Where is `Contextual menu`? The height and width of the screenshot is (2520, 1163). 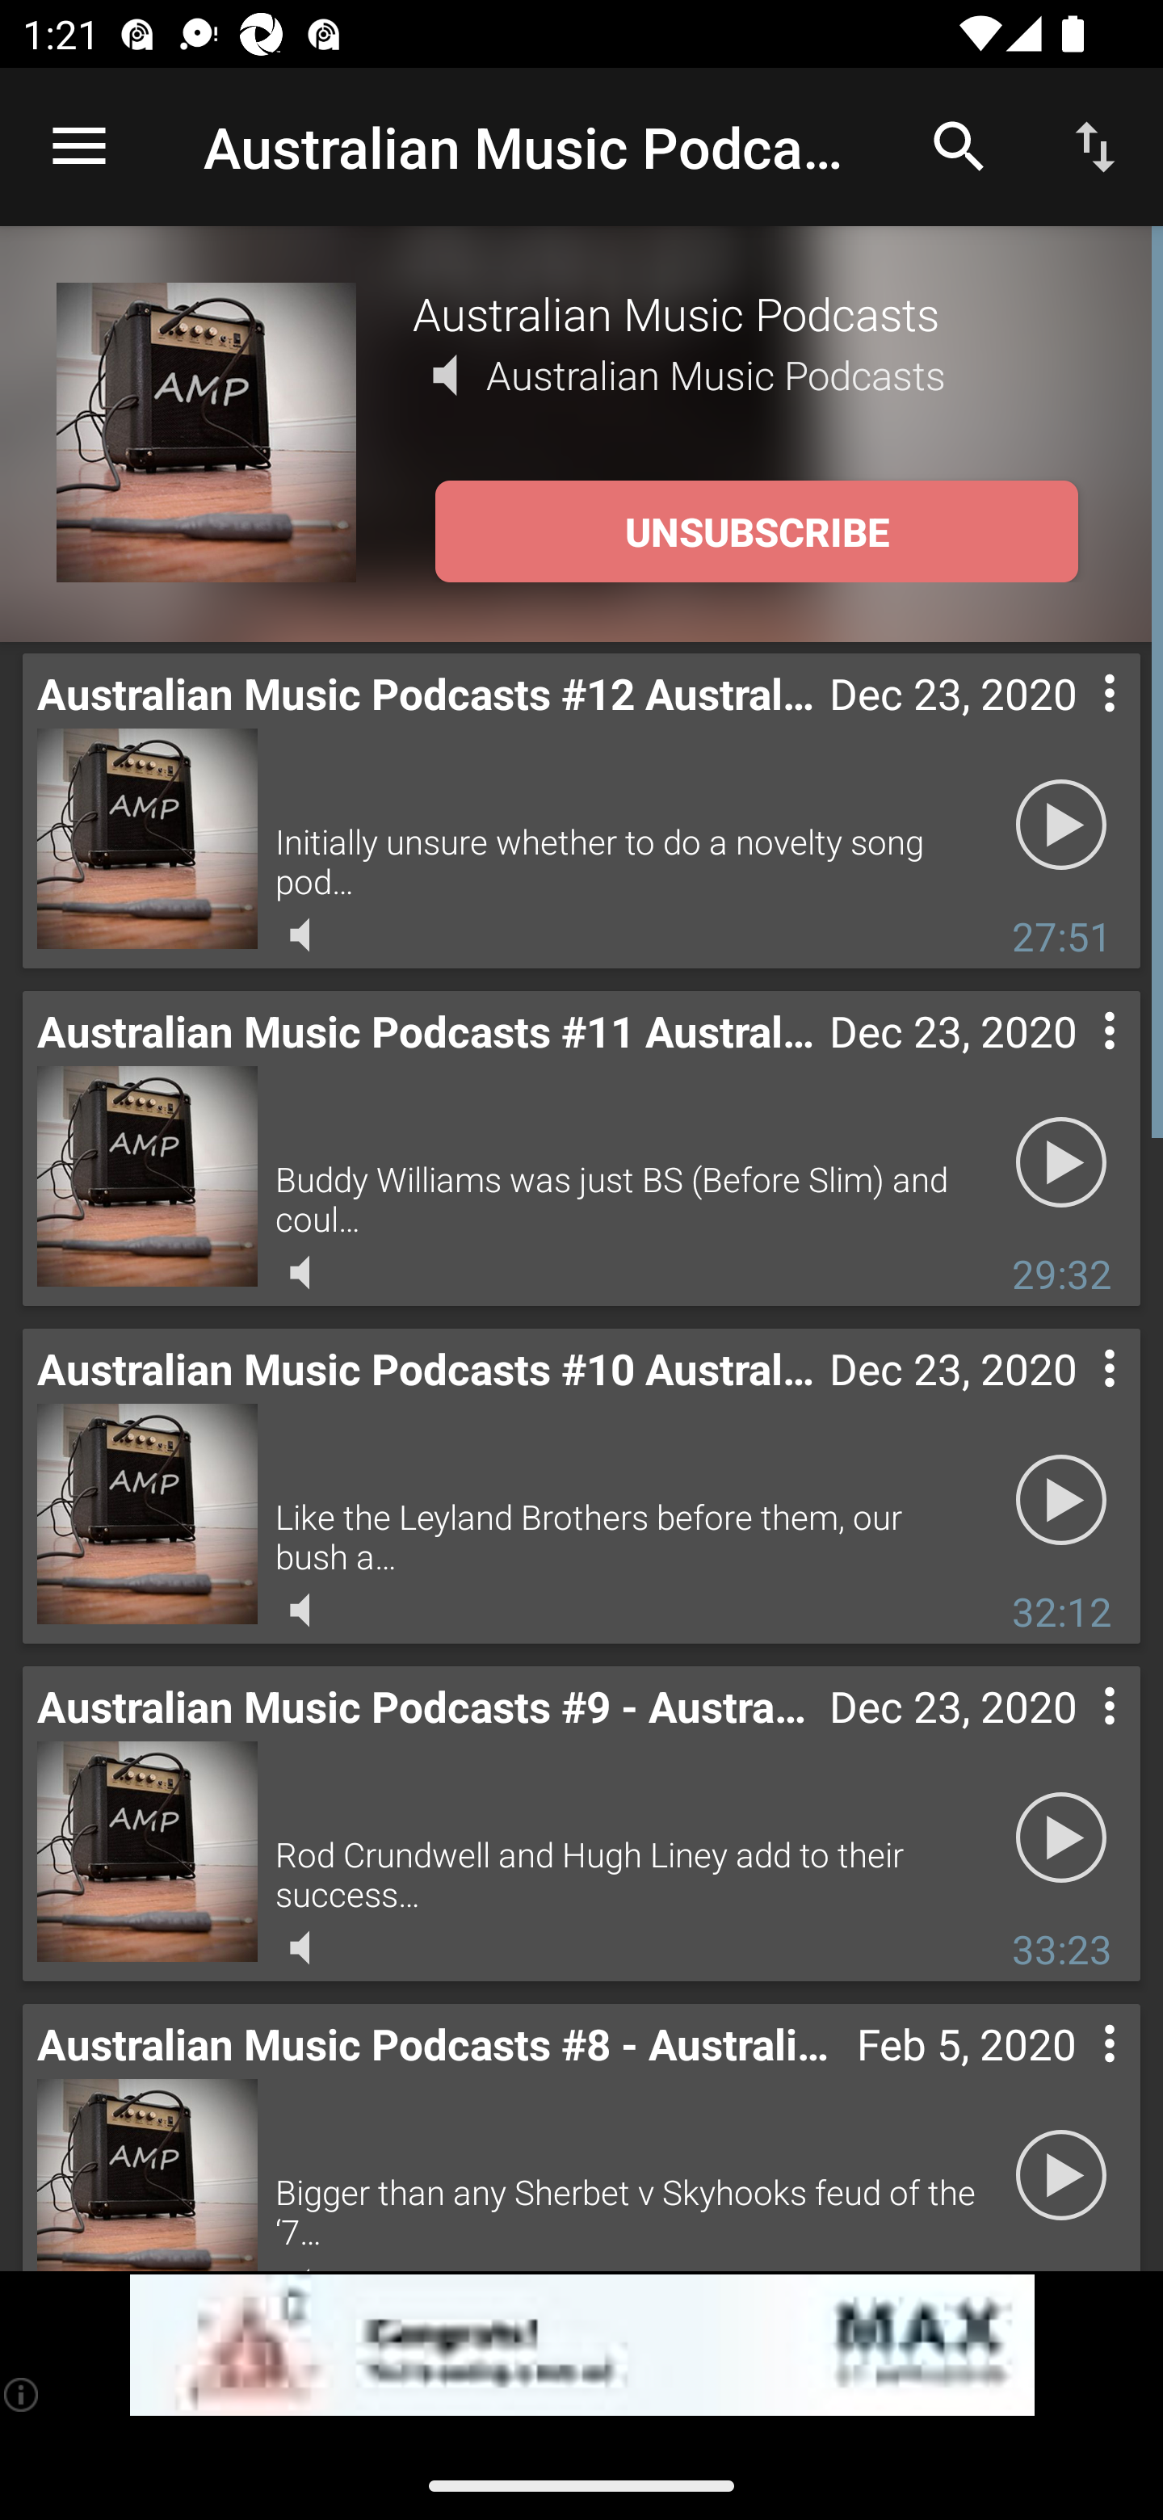
Contextual menu is located at coordinates (1074, 1399).